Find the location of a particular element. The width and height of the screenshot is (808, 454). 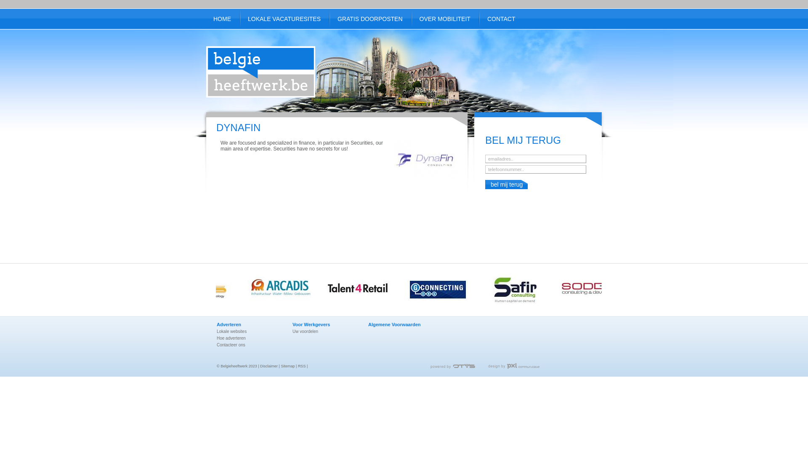

HOME is located at coordinates (222, 19).